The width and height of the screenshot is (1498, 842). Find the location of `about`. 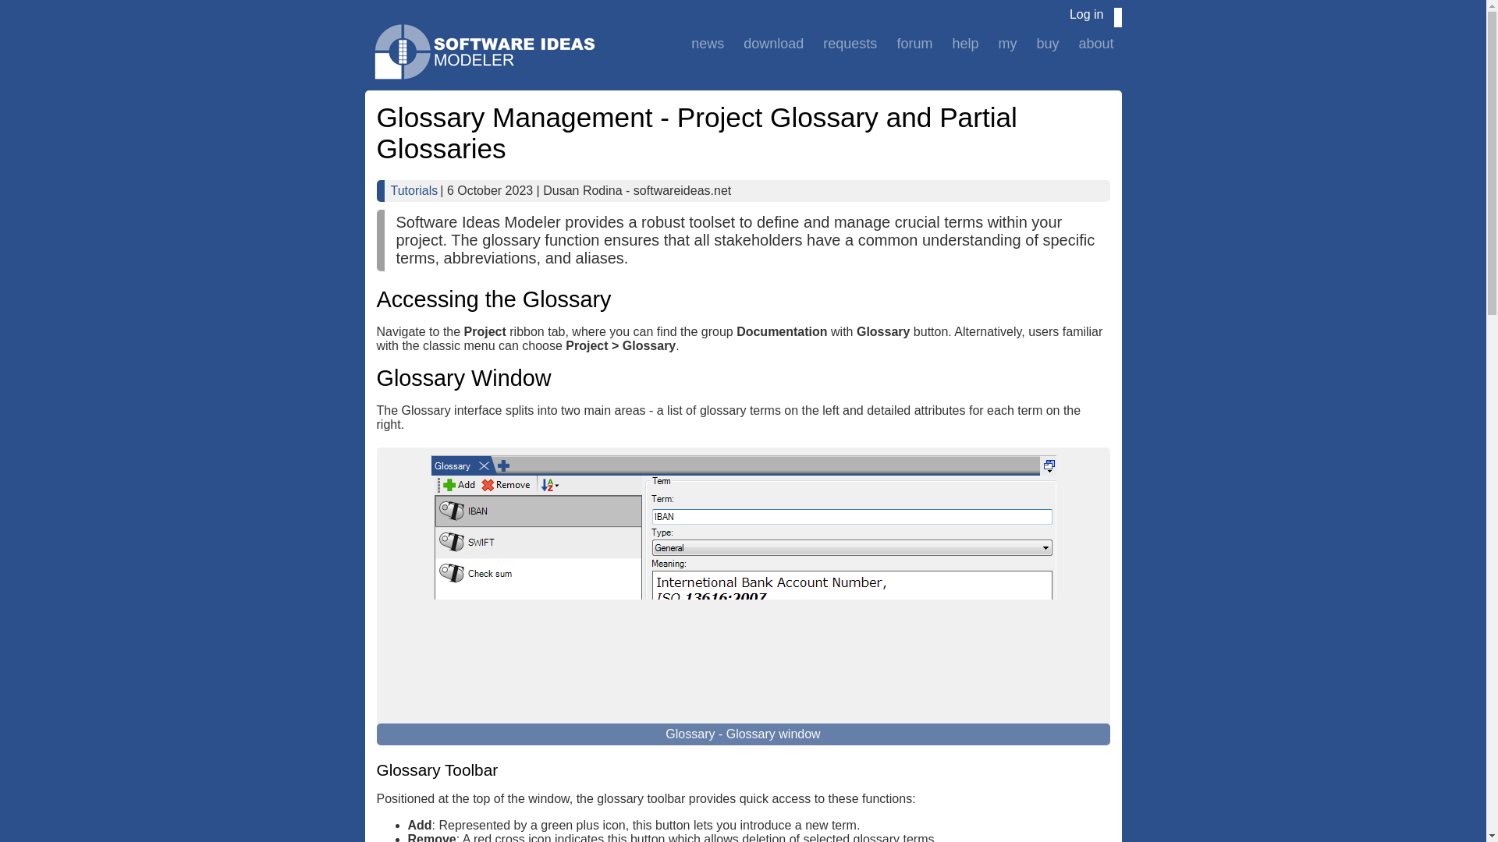

about is located at coordinates (1095, 44).